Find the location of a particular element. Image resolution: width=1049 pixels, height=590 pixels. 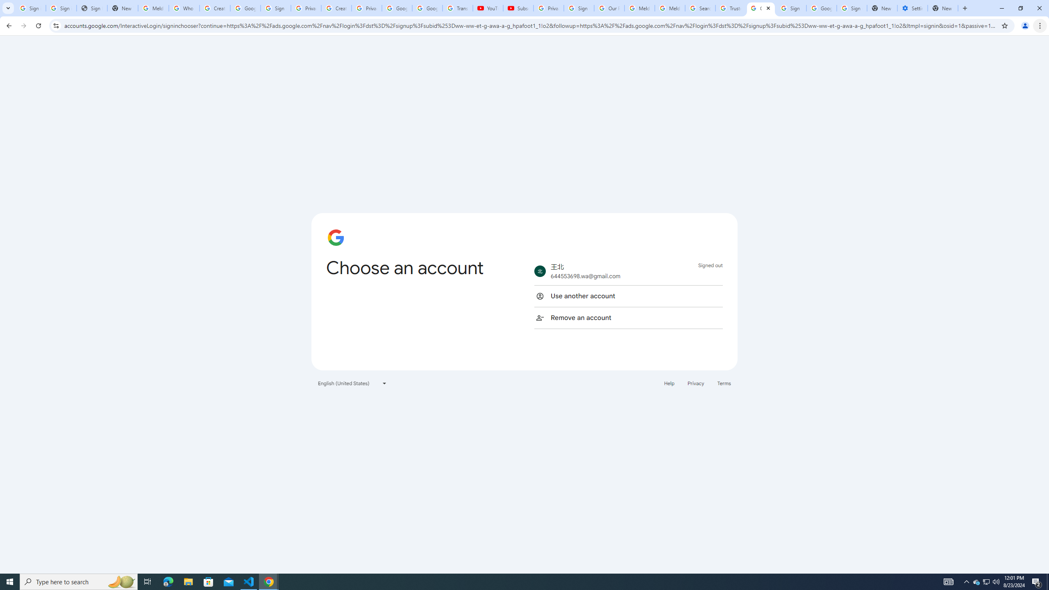

Privacy is located at coordinates (695, 383).